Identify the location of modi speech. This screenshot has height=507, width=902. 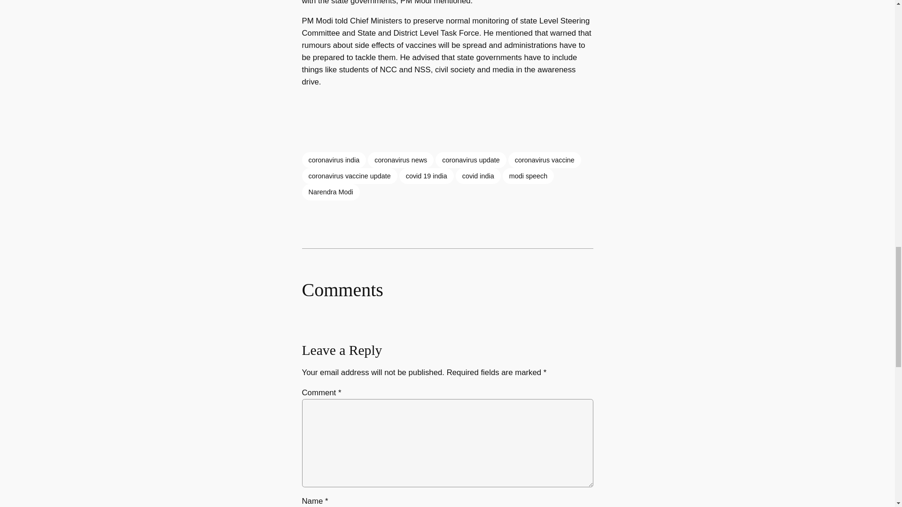
(528, 176).